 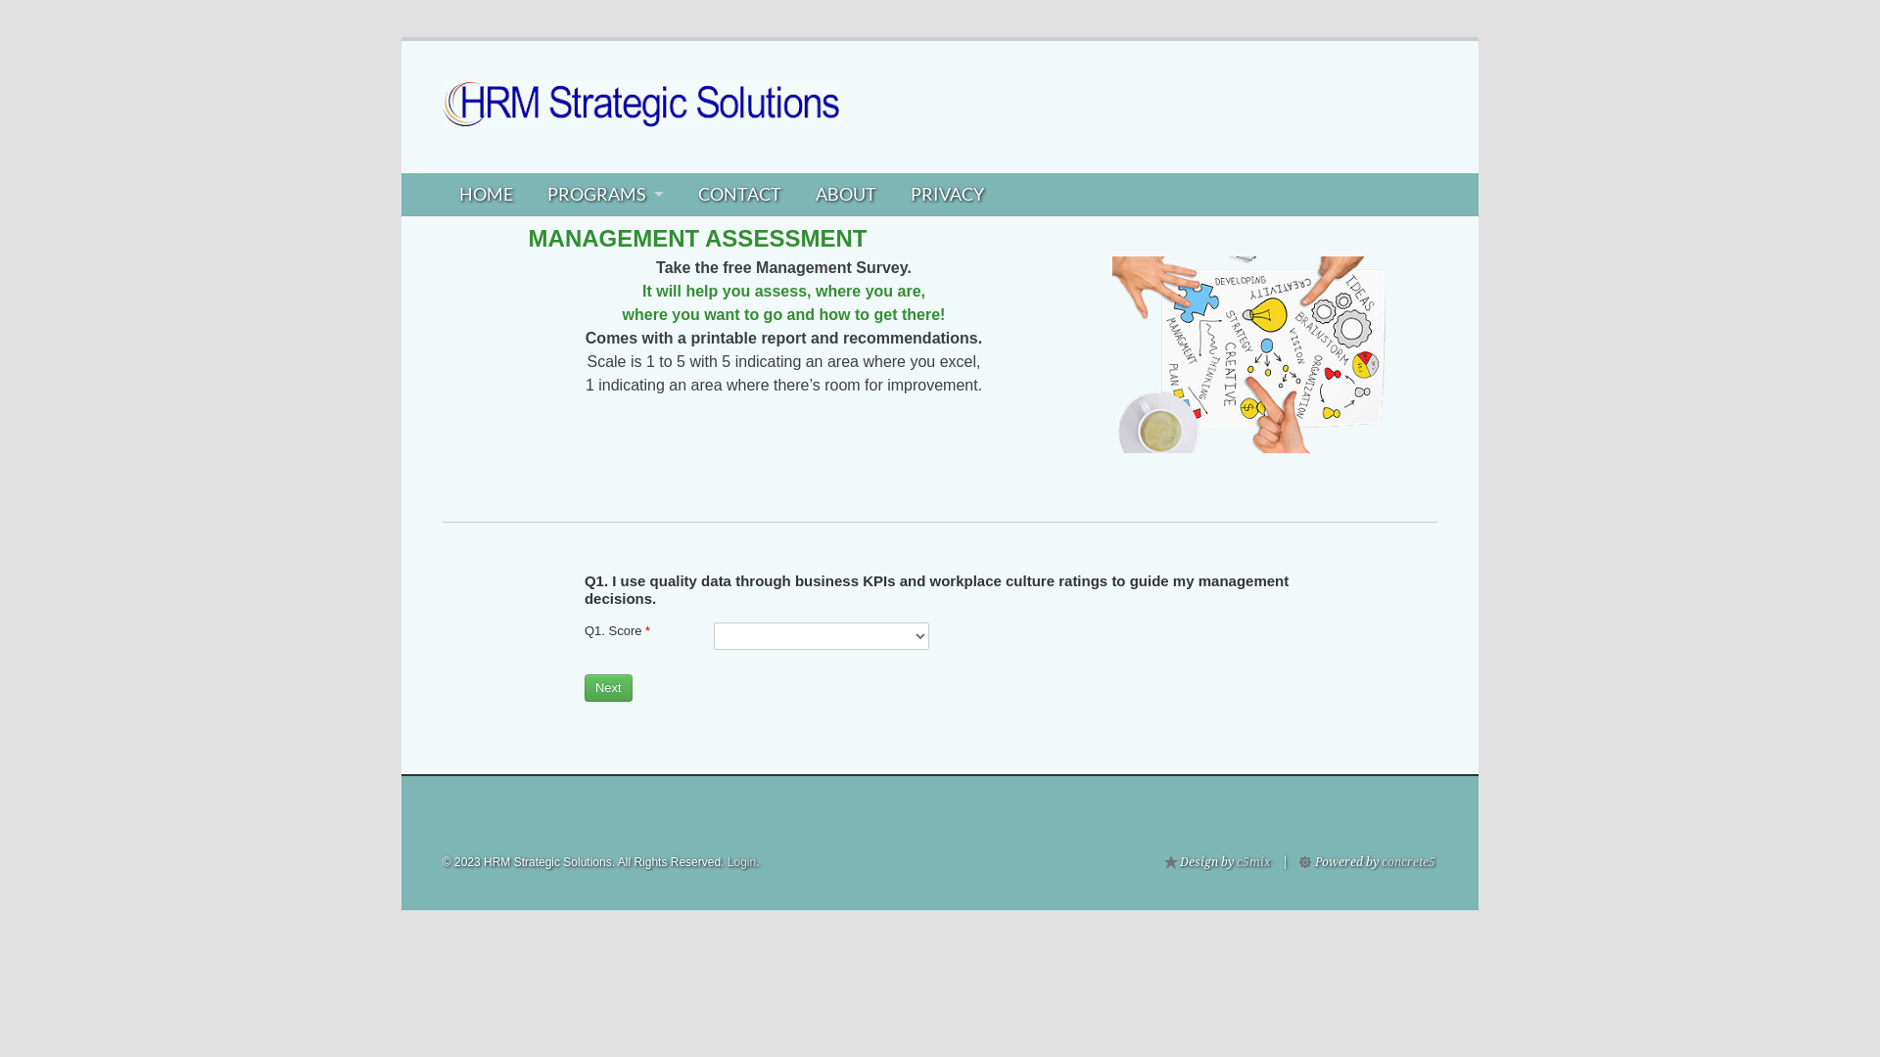 I want to click on HOME, so click(x=487, y=195).